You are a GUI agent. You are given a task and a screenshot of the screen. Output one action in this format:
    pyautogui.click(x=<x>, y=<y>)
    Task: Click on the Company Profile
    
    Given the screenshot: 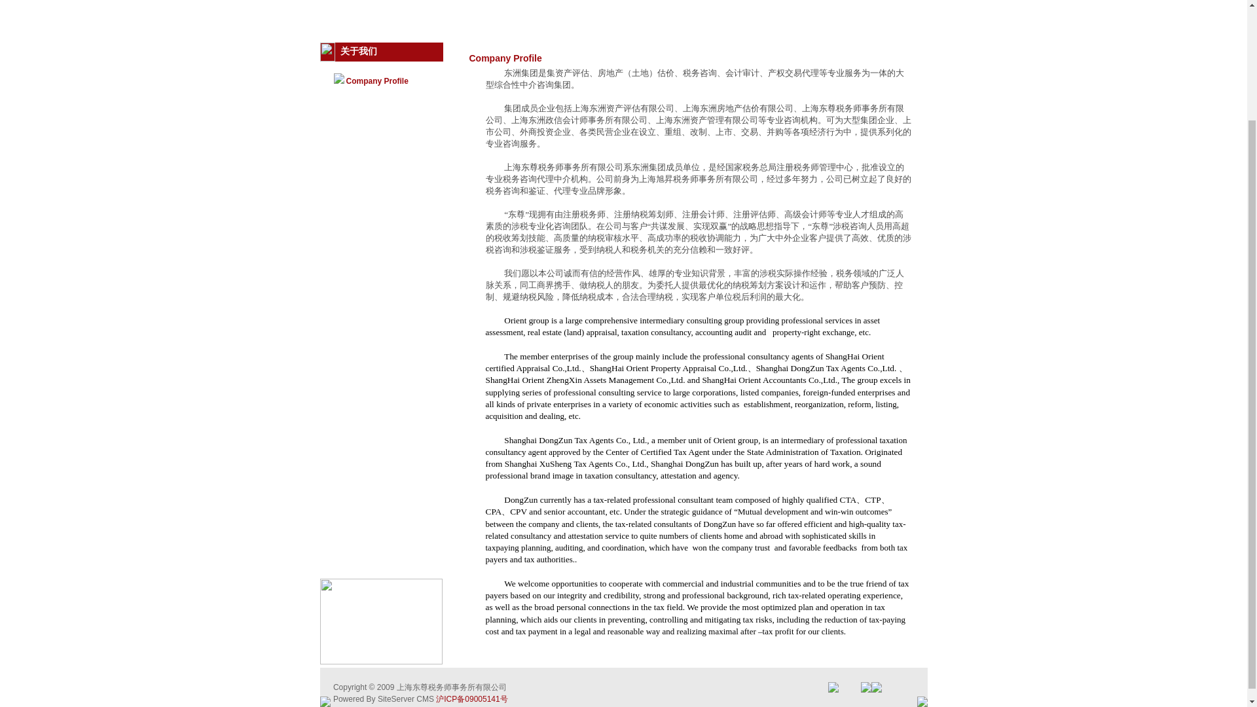 What is the action you would take?
    pyautogui.click(x=376, y=81)
    